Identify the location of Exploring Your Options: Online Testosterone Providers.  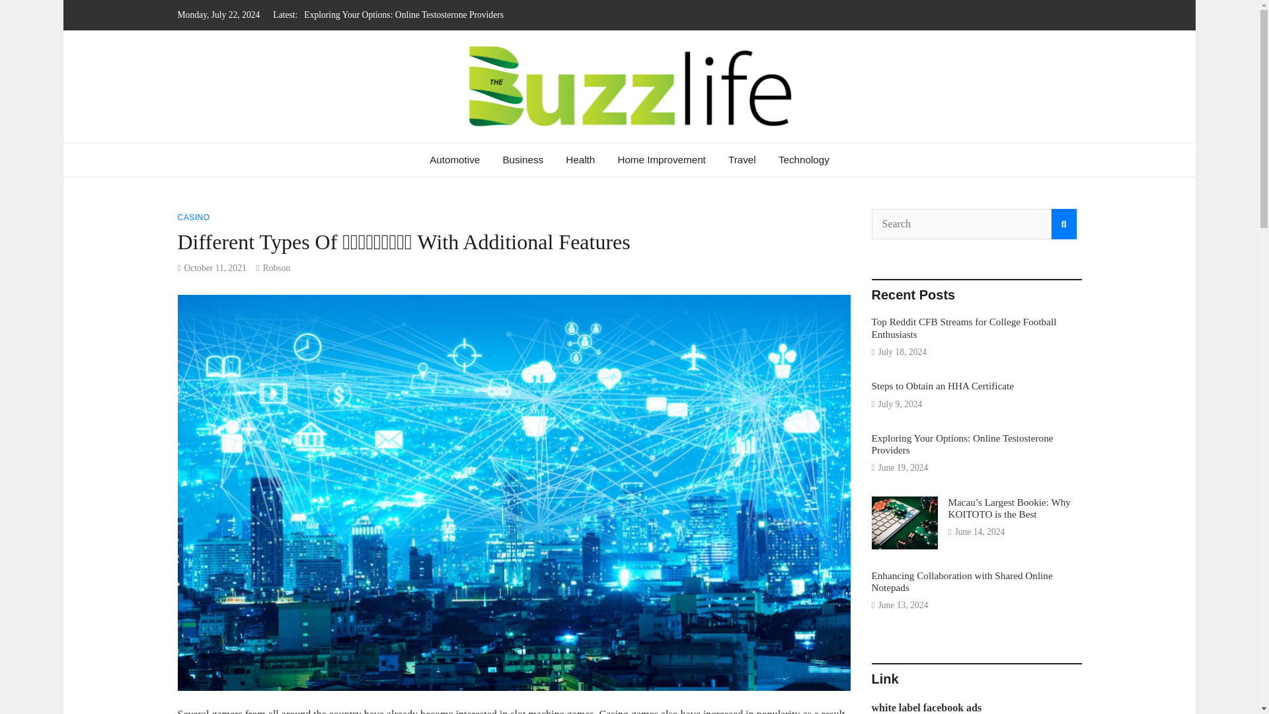
(404, 15).